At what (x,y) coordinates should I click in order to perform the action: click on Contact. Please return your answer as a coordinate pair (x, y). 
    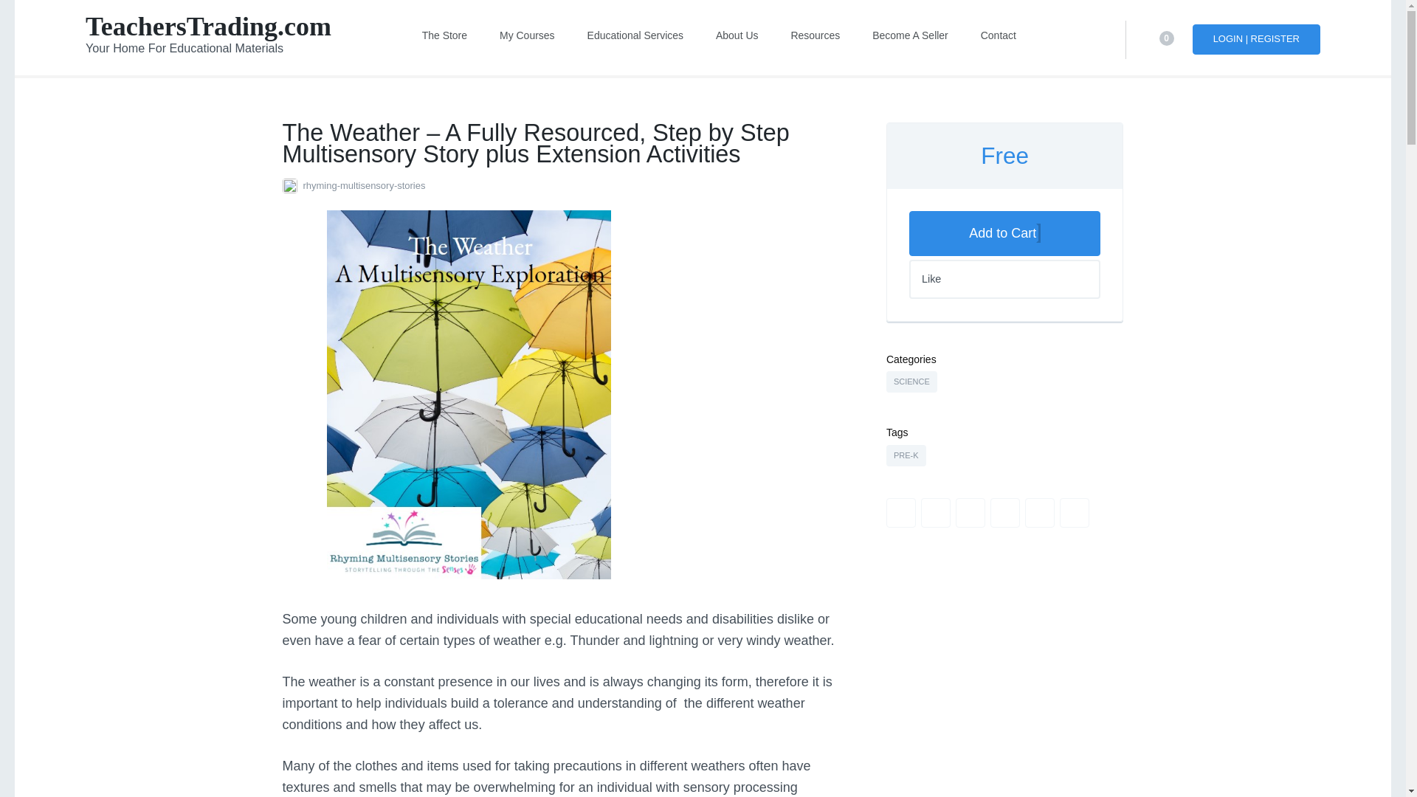
    Looking at the image, I should click on (998, 35).